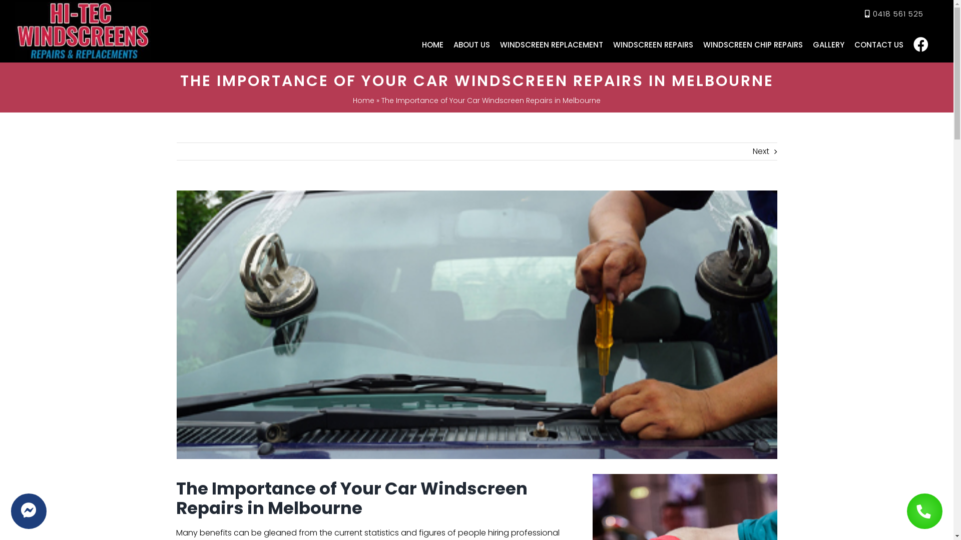 The height and width of the screenshot is (540, 961). Describe the element at coordinates (761, 151) in the screenshot. I see `Next` at that location.